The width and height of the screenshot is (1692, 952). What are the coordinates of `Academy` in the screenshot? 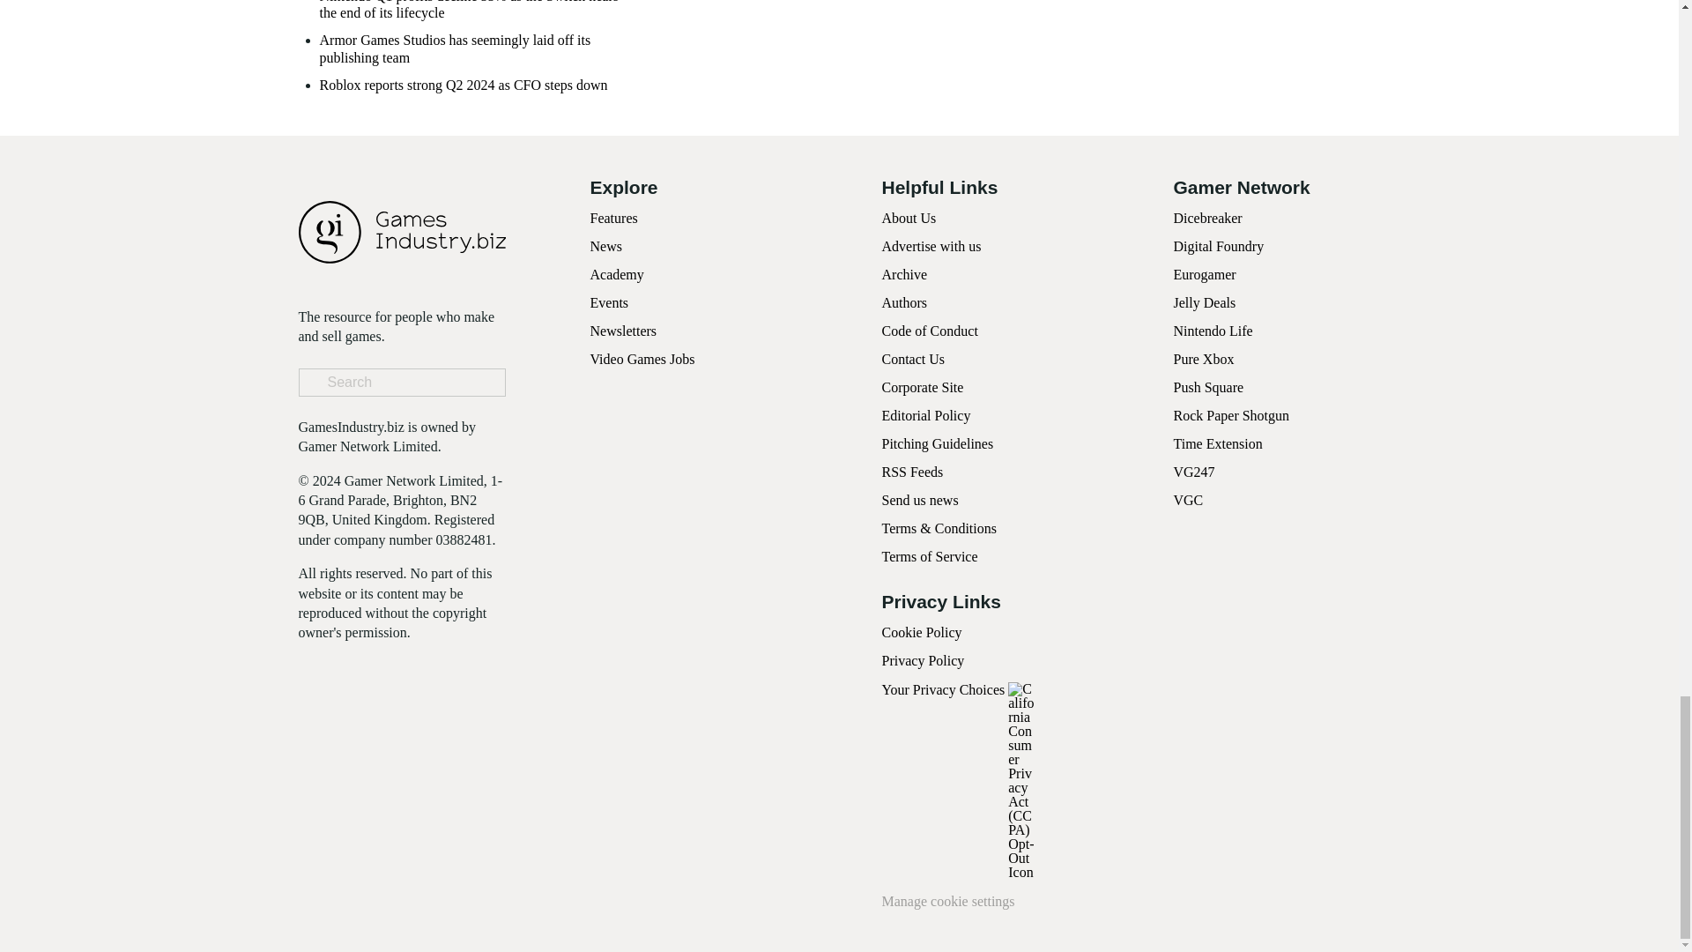 It's located at (617, 274).